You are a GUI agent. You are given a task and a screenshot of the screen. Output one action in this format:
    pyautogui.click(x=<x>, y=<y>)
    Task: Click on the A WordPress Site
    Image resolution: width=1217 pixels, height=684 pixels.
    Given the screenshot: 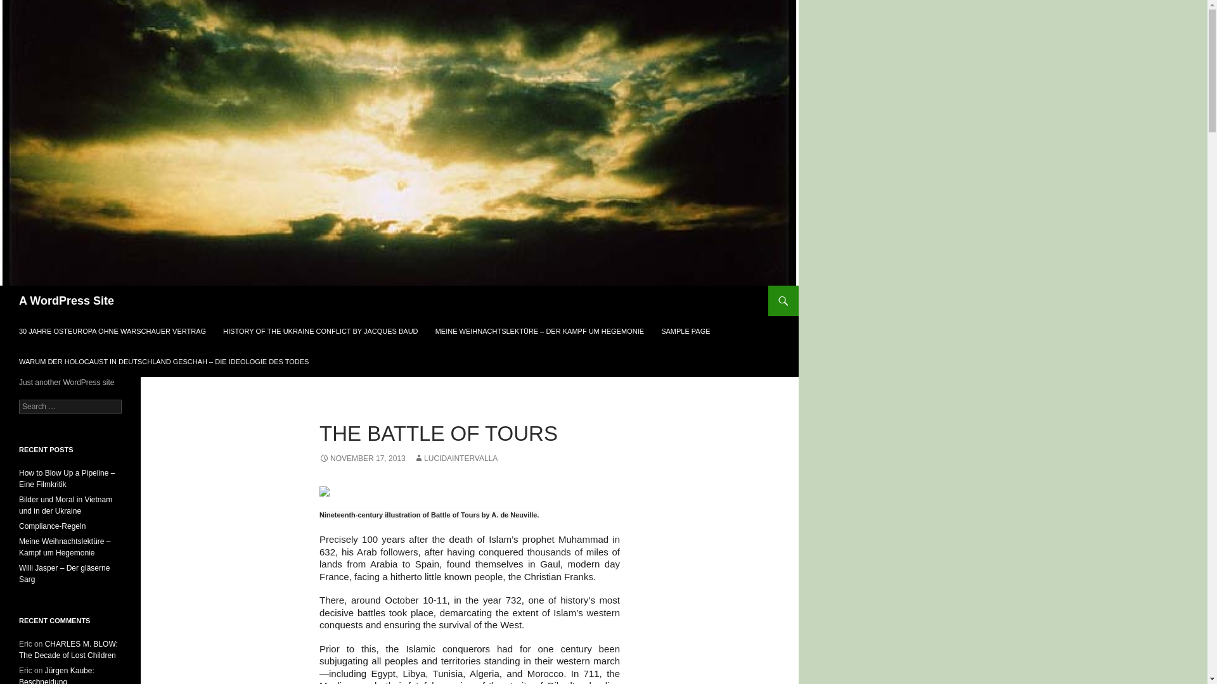 What is the action you would take?
    pyautogui.click(x=67, y=300)
    